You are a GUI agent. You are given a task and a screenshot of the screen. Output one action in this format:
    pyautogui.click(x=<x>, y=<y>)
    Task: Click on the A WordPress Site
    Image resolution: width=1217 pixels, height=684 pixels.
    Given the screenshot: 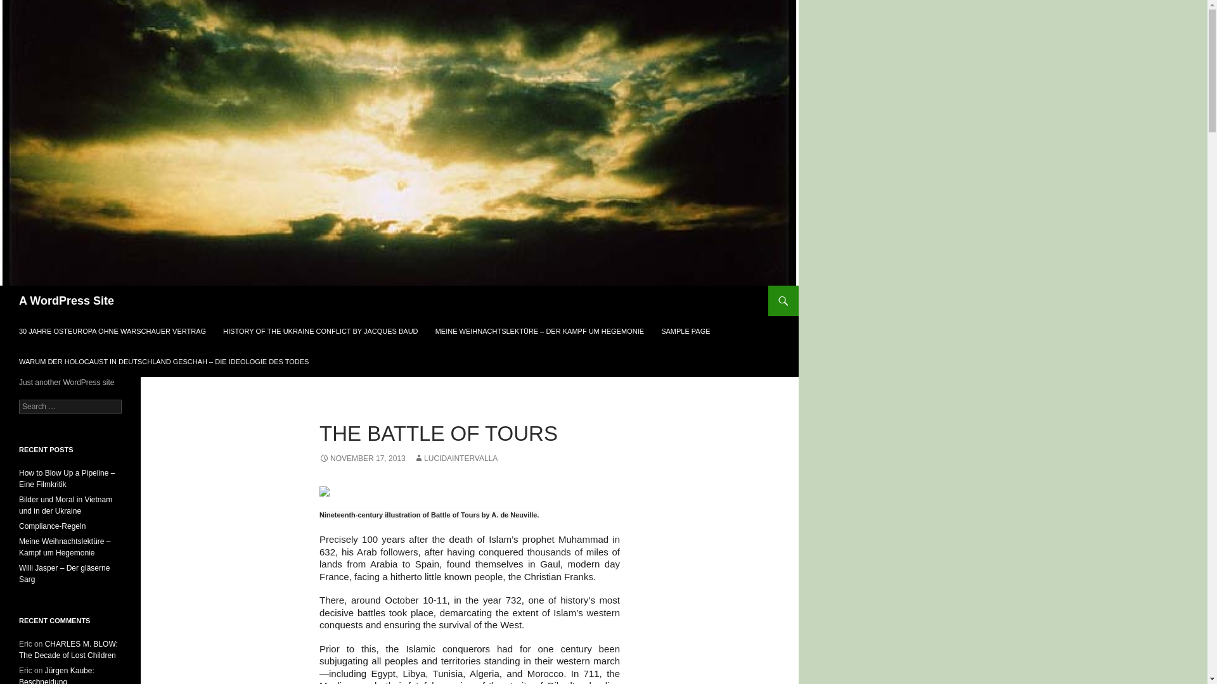 What is the action you would take?
    pyautogui.click(x=67, y=300)
    